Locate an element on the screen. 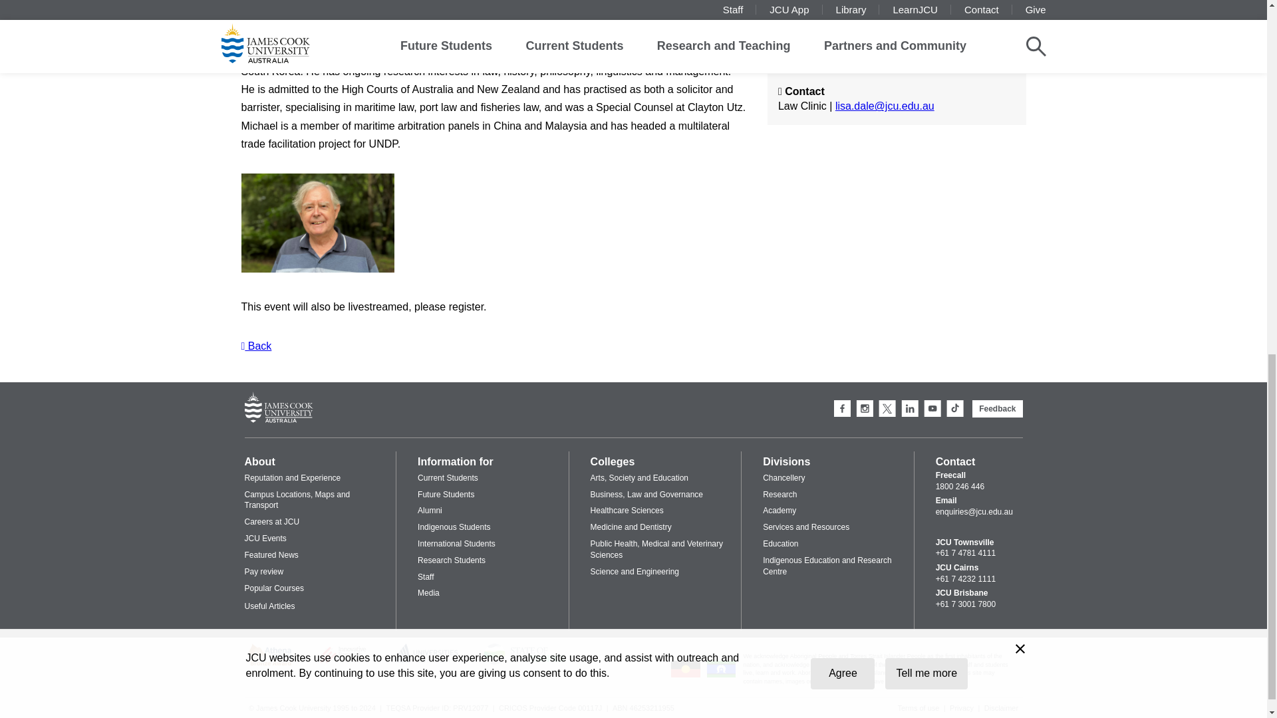 Image resolution: width=1277 pixels, height=718 pixels. Go to JCU Facebook is located at coordinates (842, 408).